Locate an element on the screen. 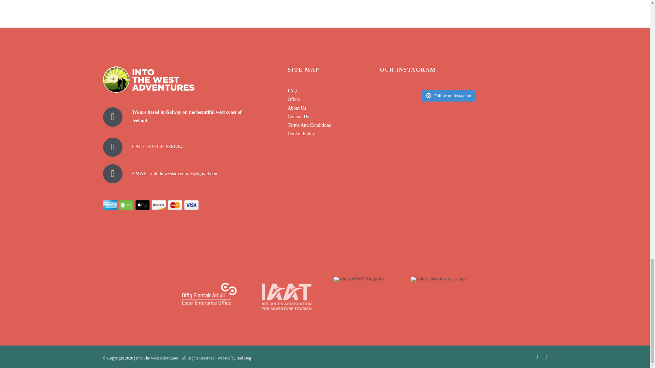 The image size is (655, 368). Payment Options is located at coordinates (150, 204).